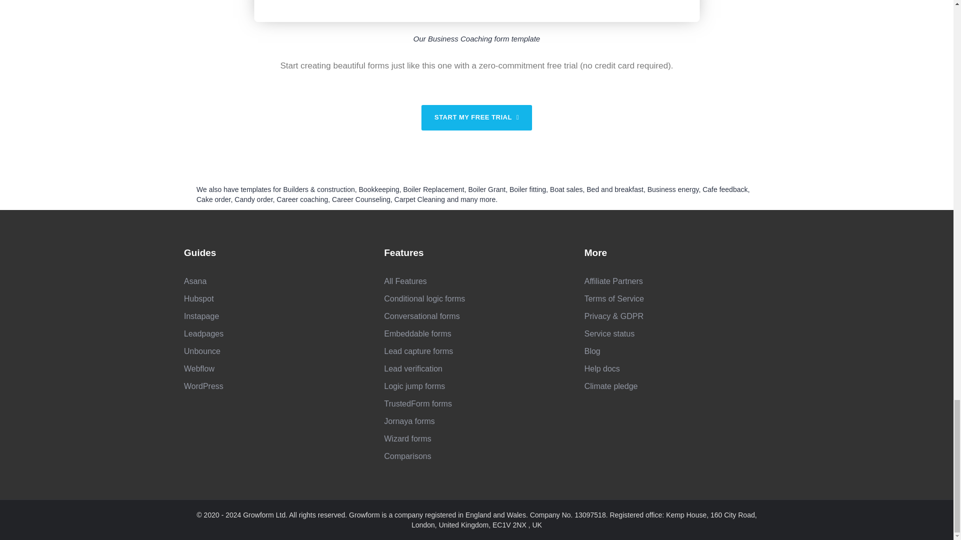 Image resolution: width=961 pixels, height=540 pixels. What do you see at coordinates (199, 368) in the screenshot?
I see `Webflow` at bounding box center [199, 368].